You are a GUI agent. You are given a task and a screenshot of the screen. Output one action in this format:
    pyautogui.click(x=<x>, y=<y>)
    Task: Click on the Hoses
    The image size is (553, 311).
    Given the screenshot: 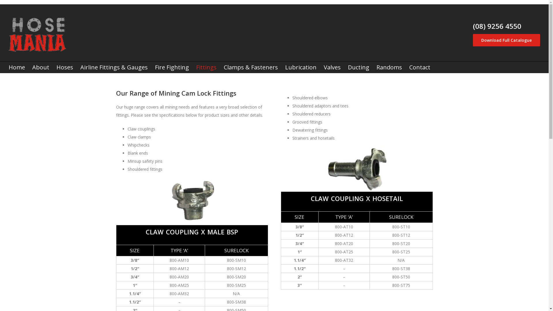 What is the action you would take?
    pyautogui.click(x=65, y=67)
    